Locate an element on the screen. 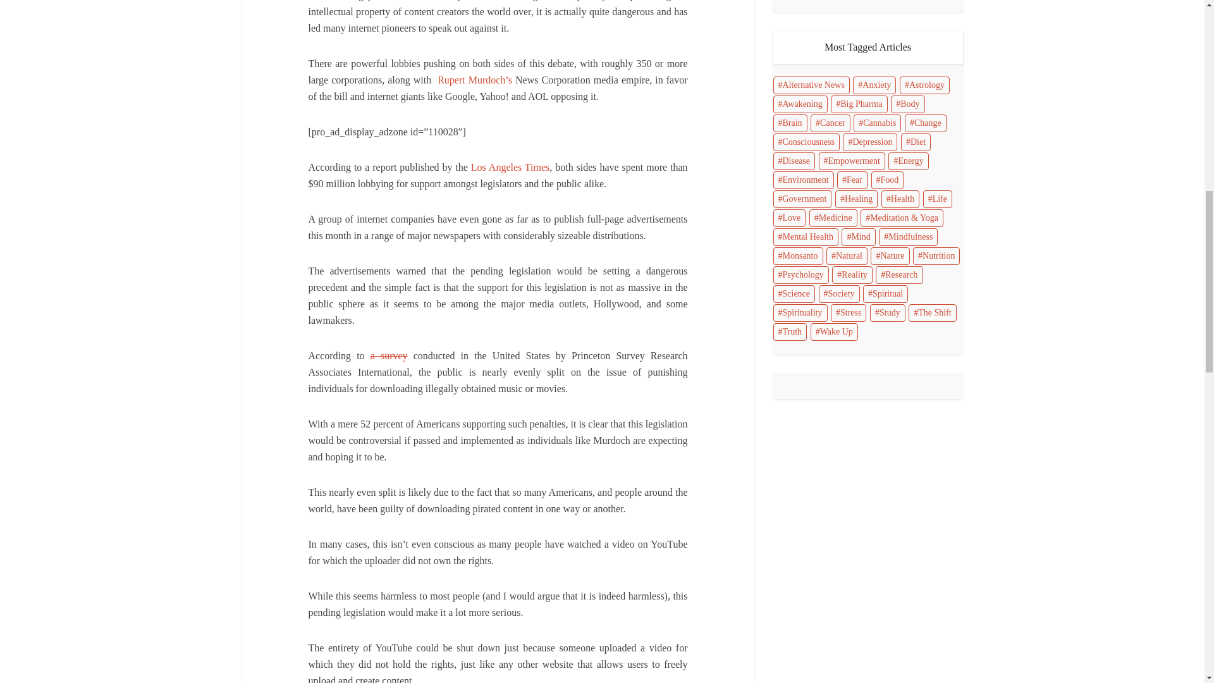  Piracy legislation pits Hollywood against Silicon Valley is located at coordinates (510, 167).